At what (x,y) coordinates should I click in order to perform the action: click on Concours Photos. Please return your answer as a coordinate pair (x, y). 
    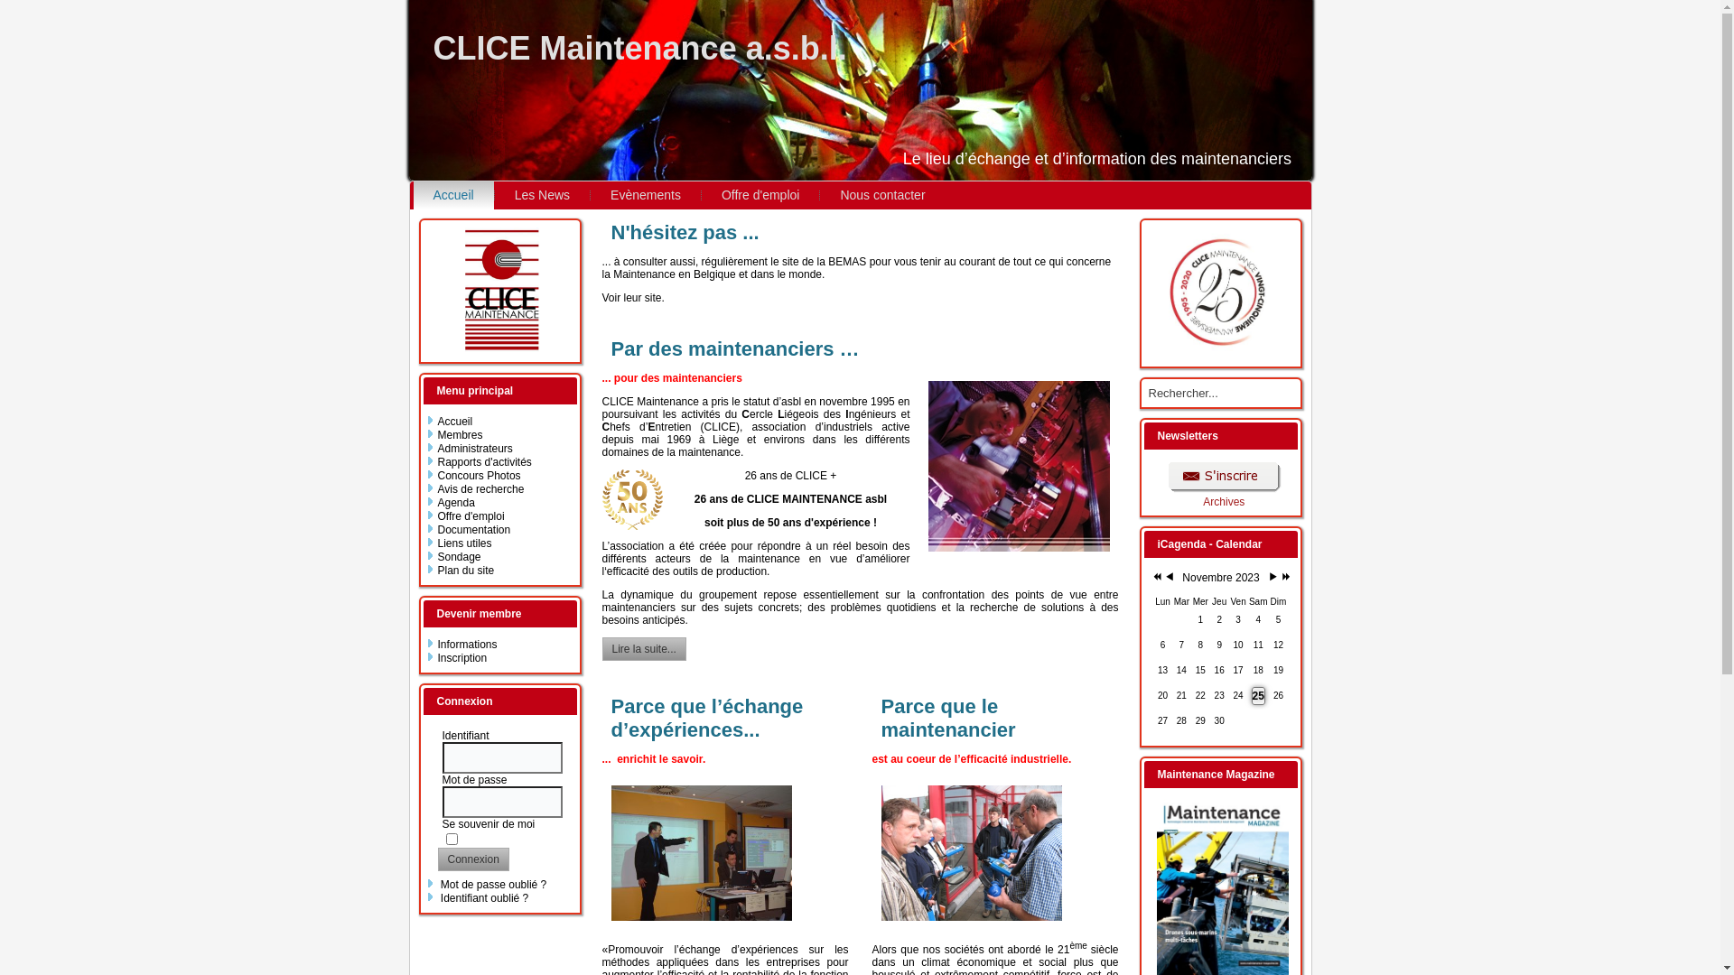
    Looking at the image, I should click on (479, 476).